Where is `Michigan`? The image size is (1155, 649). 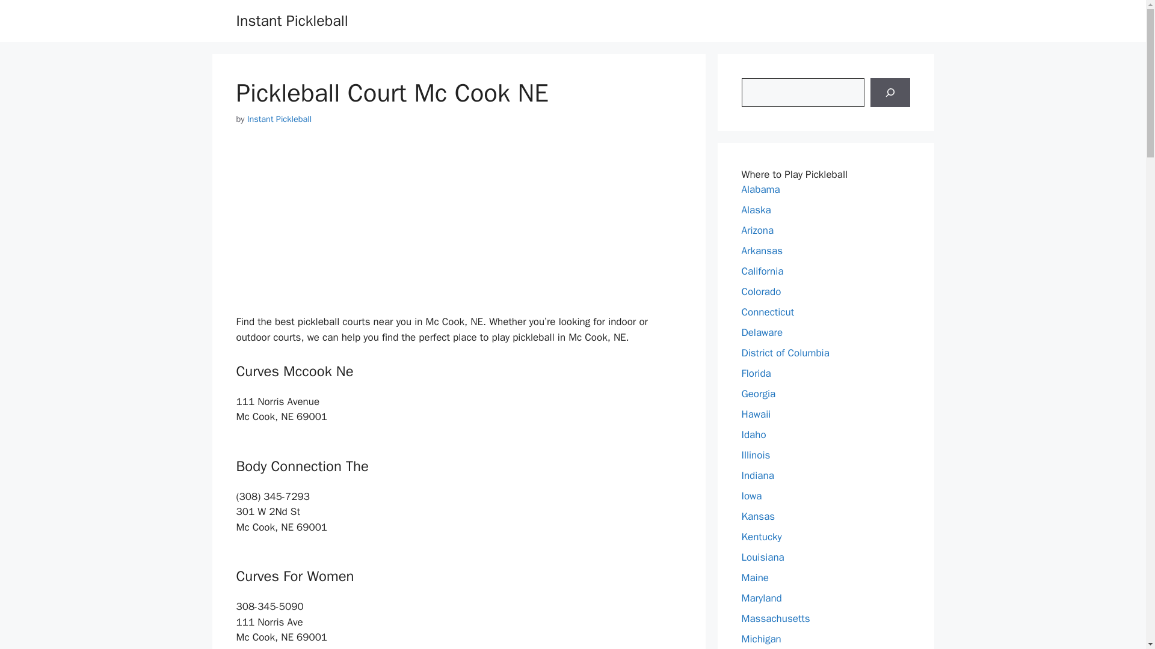 Michigan is located at coordinates (760, 639).